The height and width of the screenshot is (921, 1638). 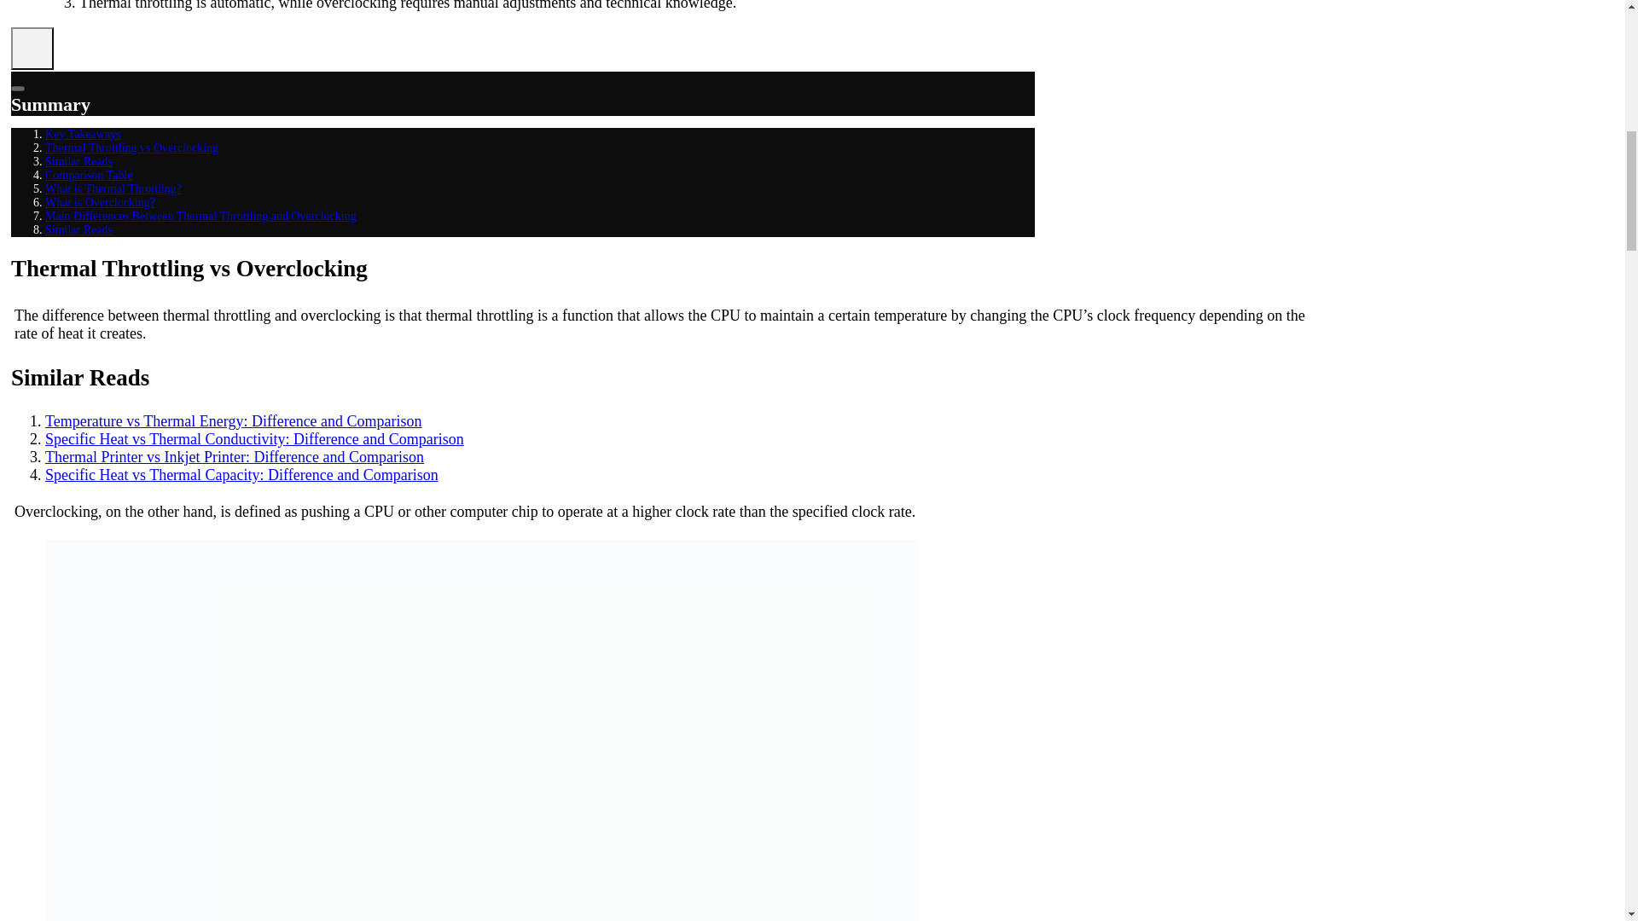 I want to click on Key Takeaways, so click(x=84, y=135).